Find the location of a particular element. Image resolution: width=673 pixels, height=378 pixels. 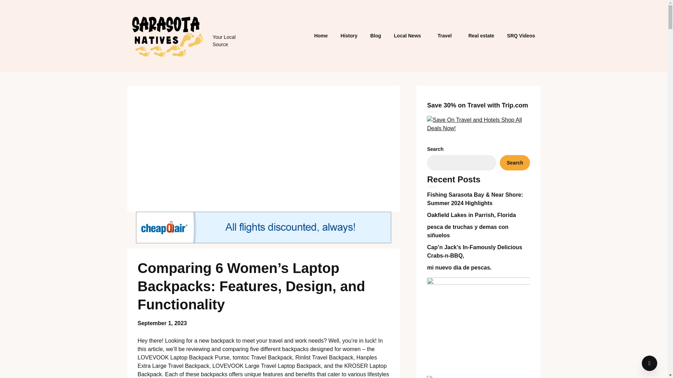

Blog is located at coordinates (375, 36).